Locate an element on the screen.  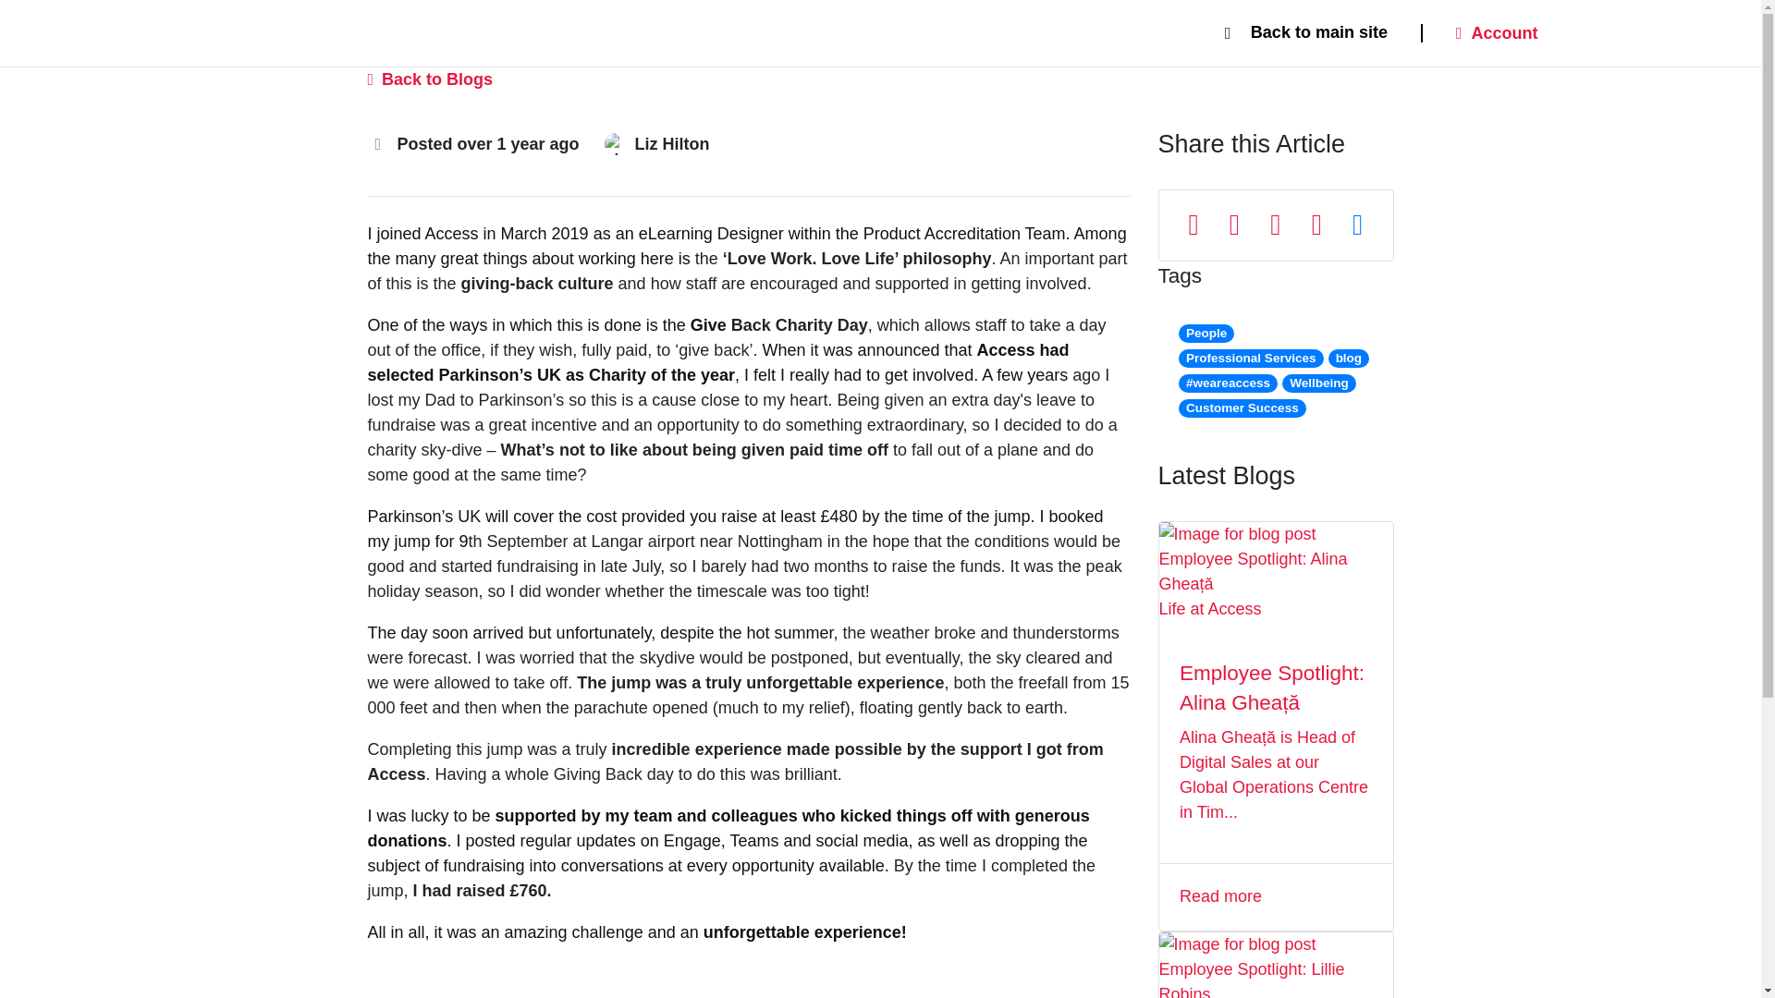
Publish Date is located at coordinates (377, 142).